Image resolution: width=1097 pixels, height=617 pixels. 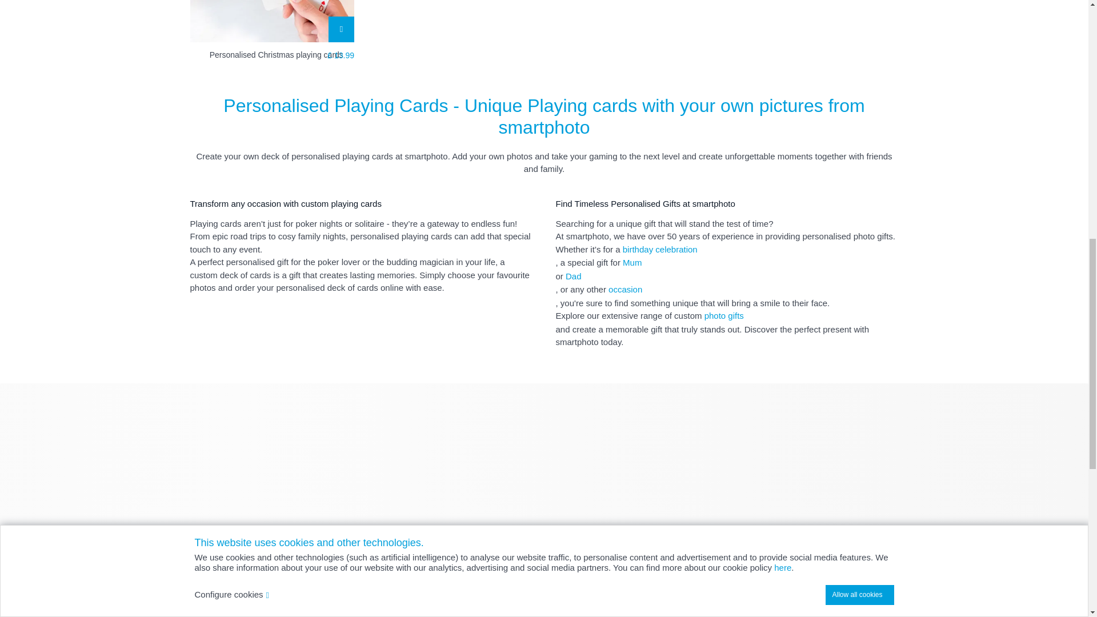 What do you see at coordinates (727, 270) in the screenshot?
I see `Mum` at bounding box center [727, 270].